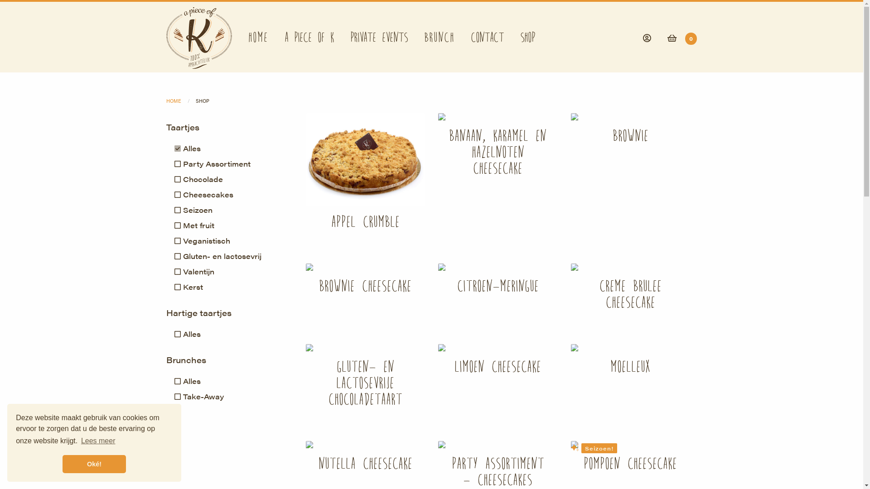 The width and height of the screenshot is (870, 489). What do you see at coordinates (233, 381) in the screenshot?
I see `Alles` at bounding box center [233, 381].